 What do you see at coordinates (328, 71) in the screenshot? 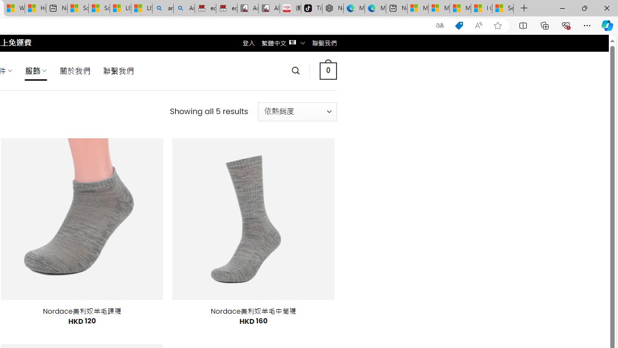
I see `  0  ` at bounding box center [328, 71].